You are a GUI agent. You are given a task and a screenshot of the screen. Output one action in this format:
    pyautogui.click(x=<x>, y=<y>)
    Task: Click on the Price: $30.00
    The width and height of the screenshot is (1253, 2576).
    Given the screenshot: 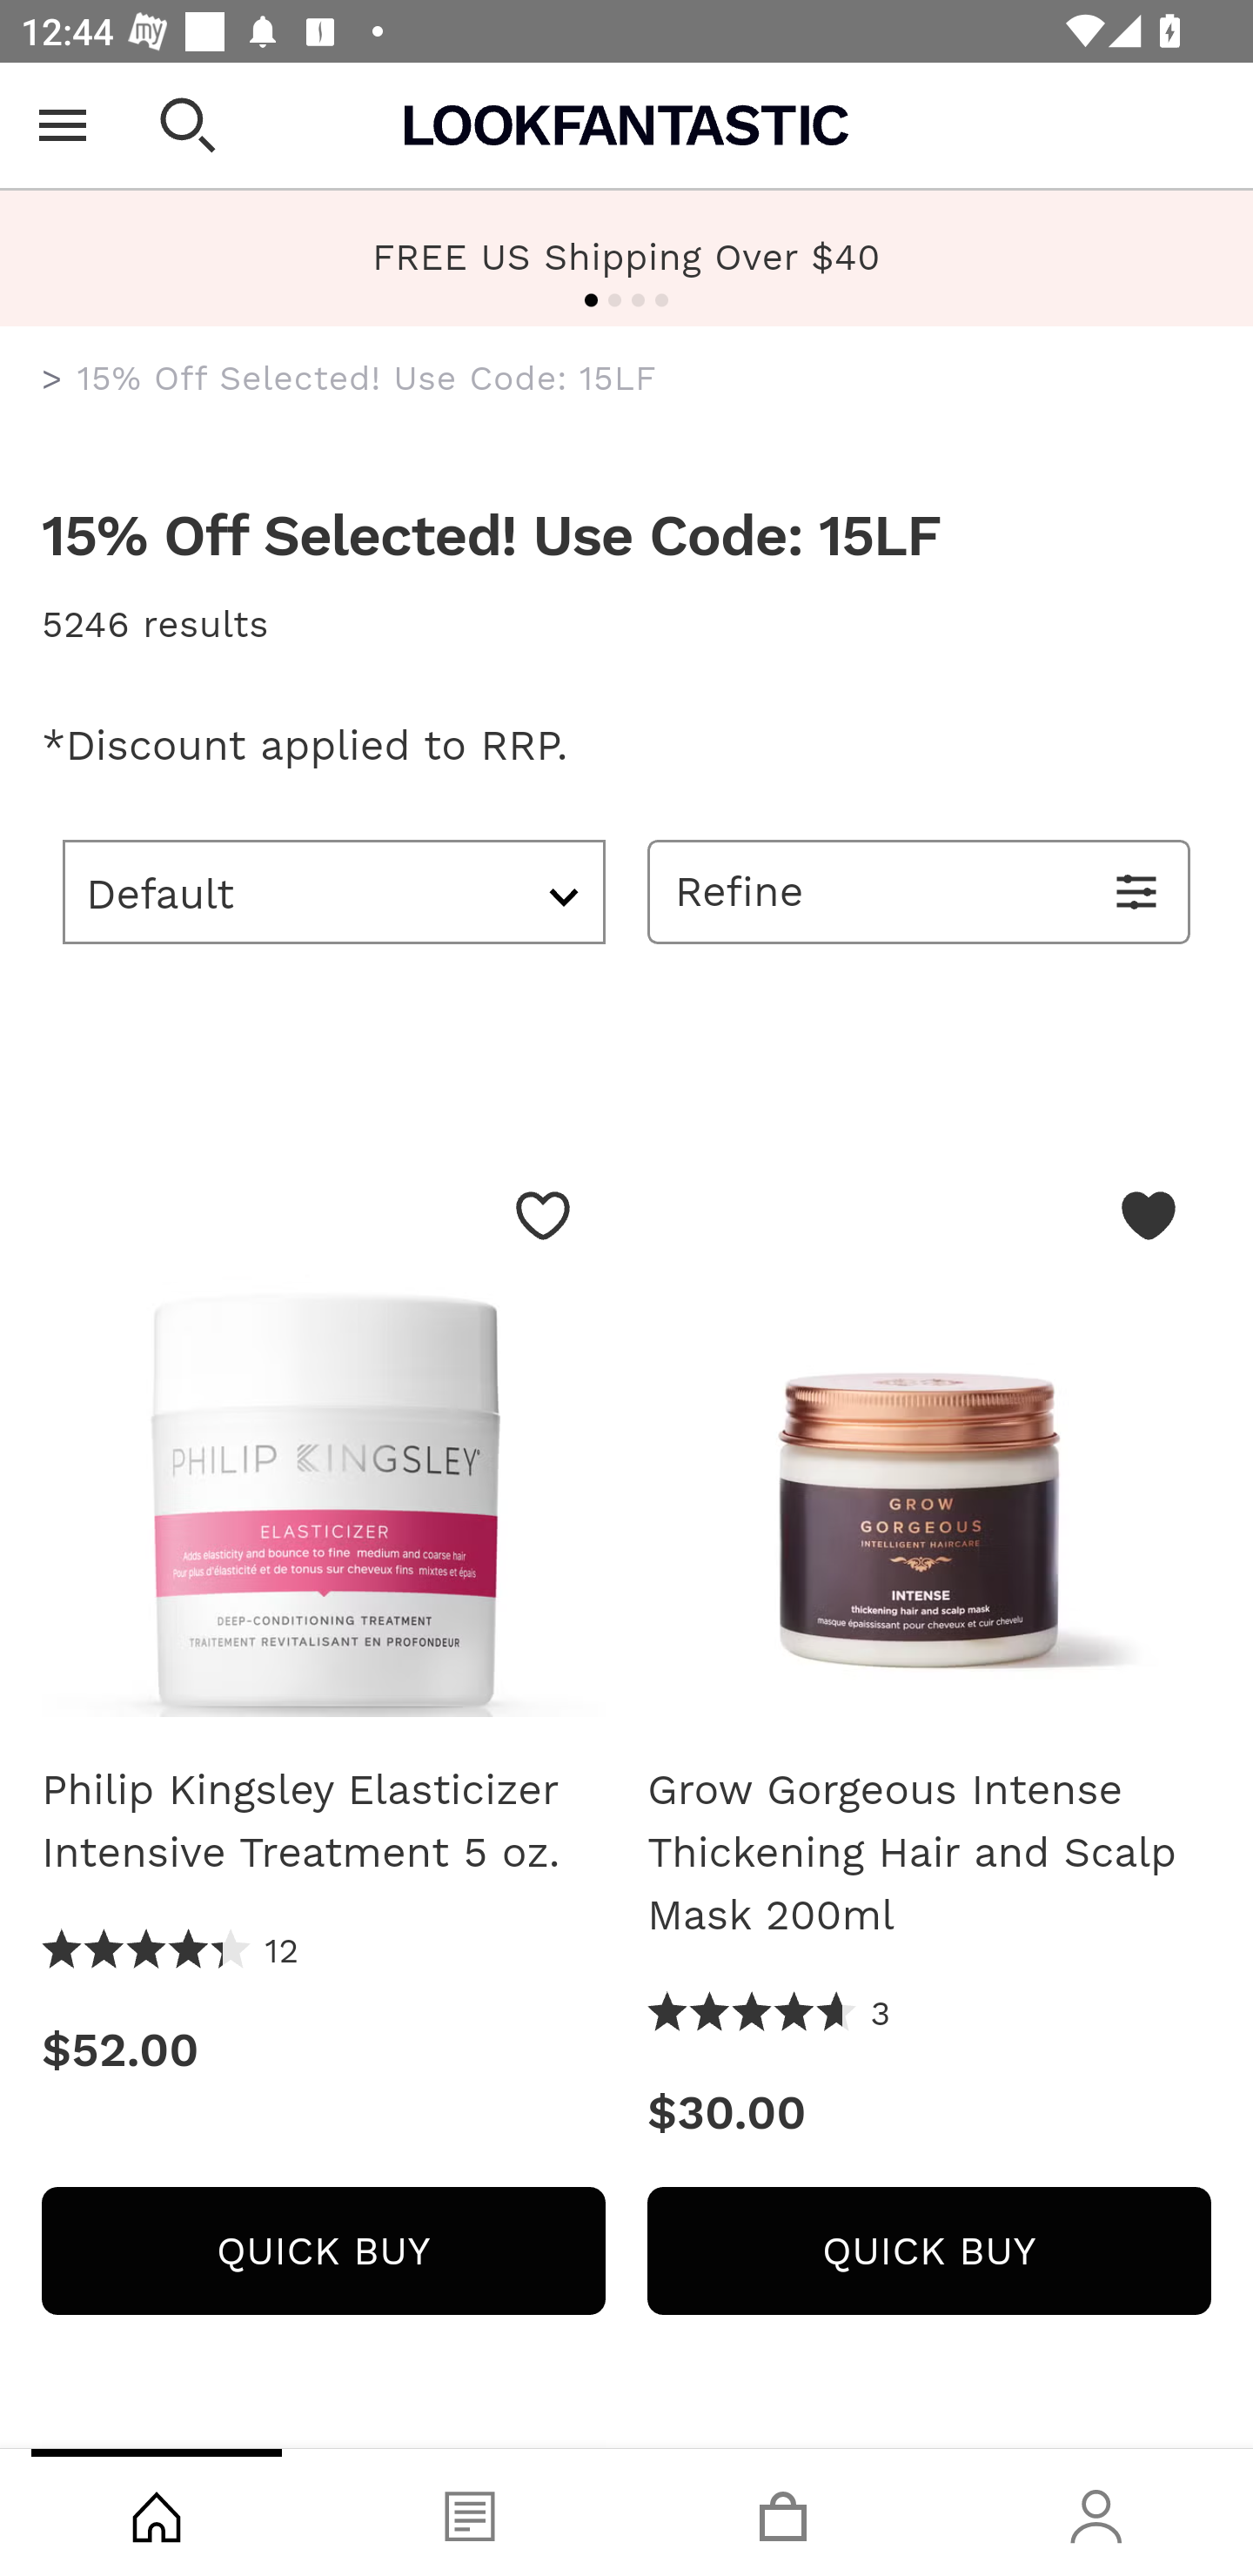 What is the action you would take?
    pyautogui.click(x=929, y=2113)
    